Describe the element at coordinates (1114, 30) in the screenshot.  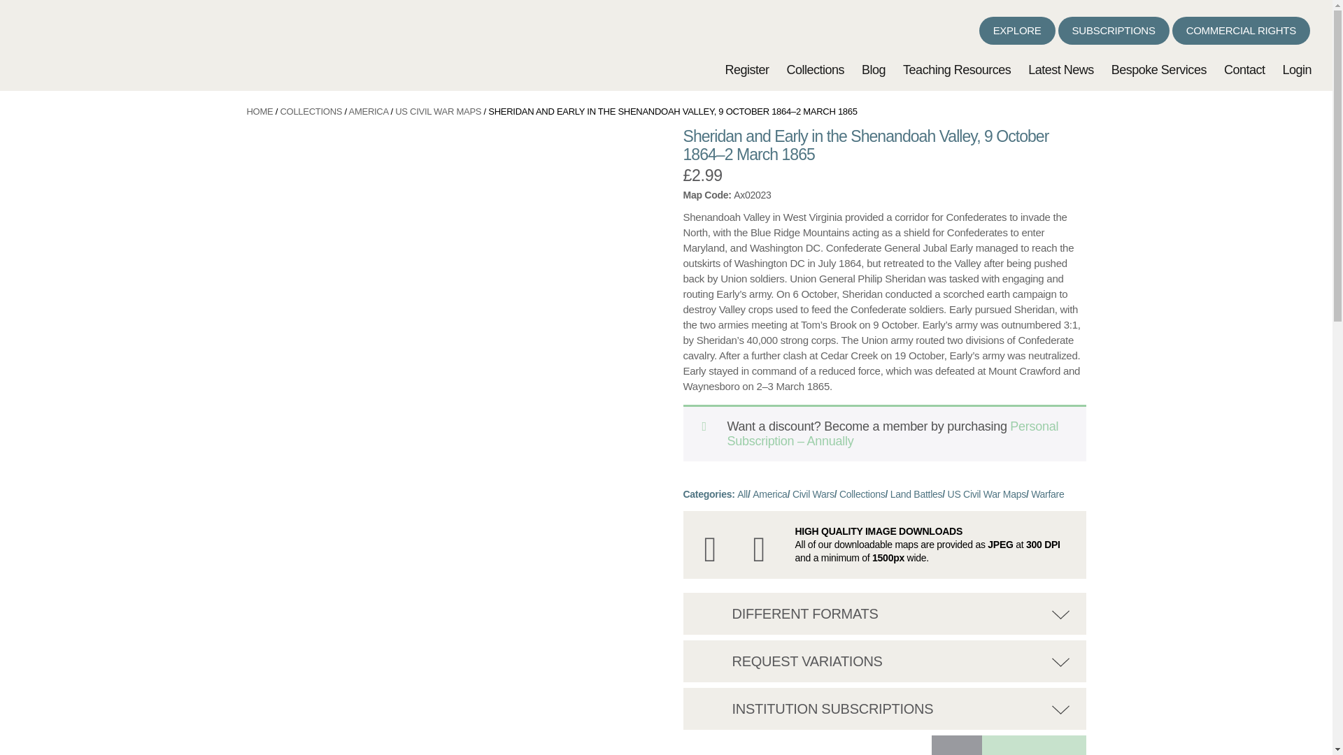
I see `SUBSCRIPTIONS` at that location.